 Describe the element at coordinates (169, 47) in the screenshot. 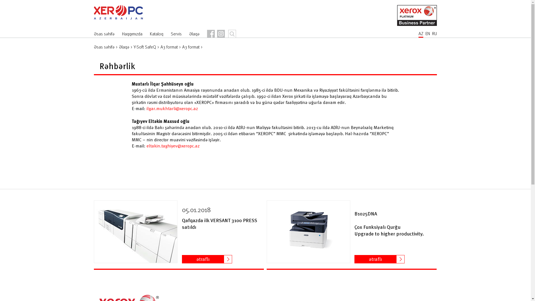

I see `A3 format` at that location.